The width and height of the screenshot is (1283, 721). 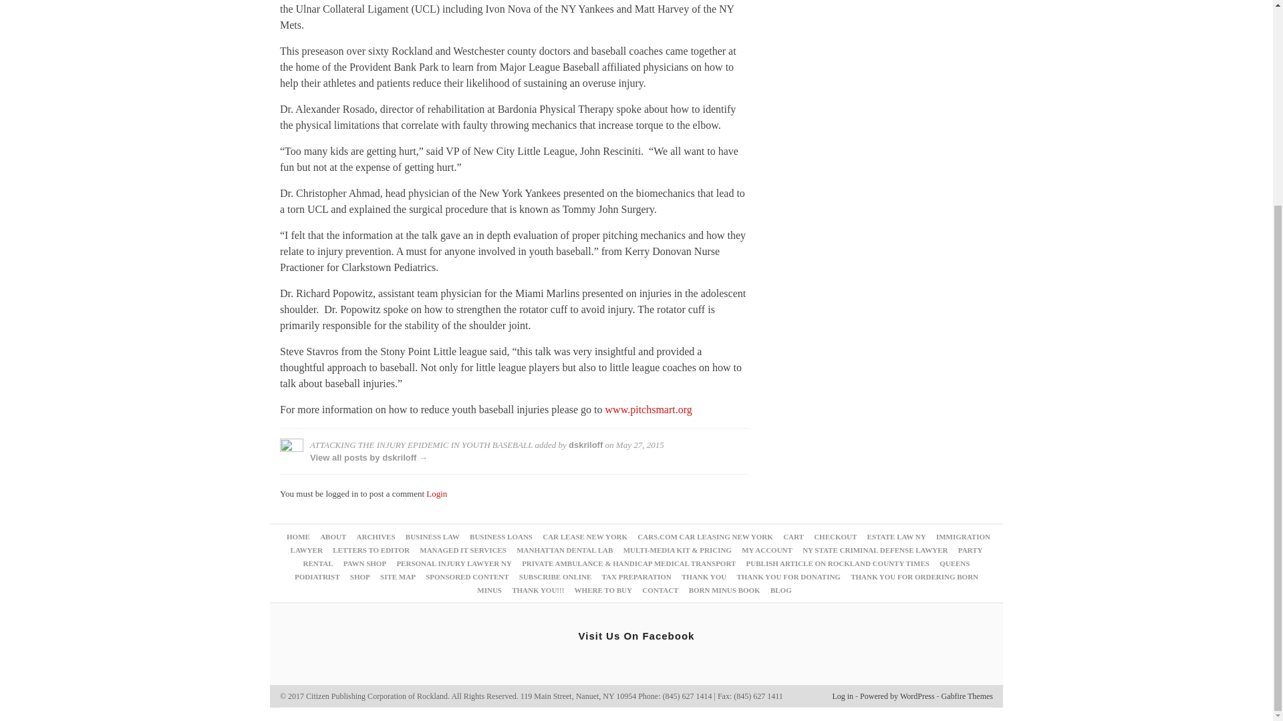 I want to click on Login, so click(x=436, y=494).